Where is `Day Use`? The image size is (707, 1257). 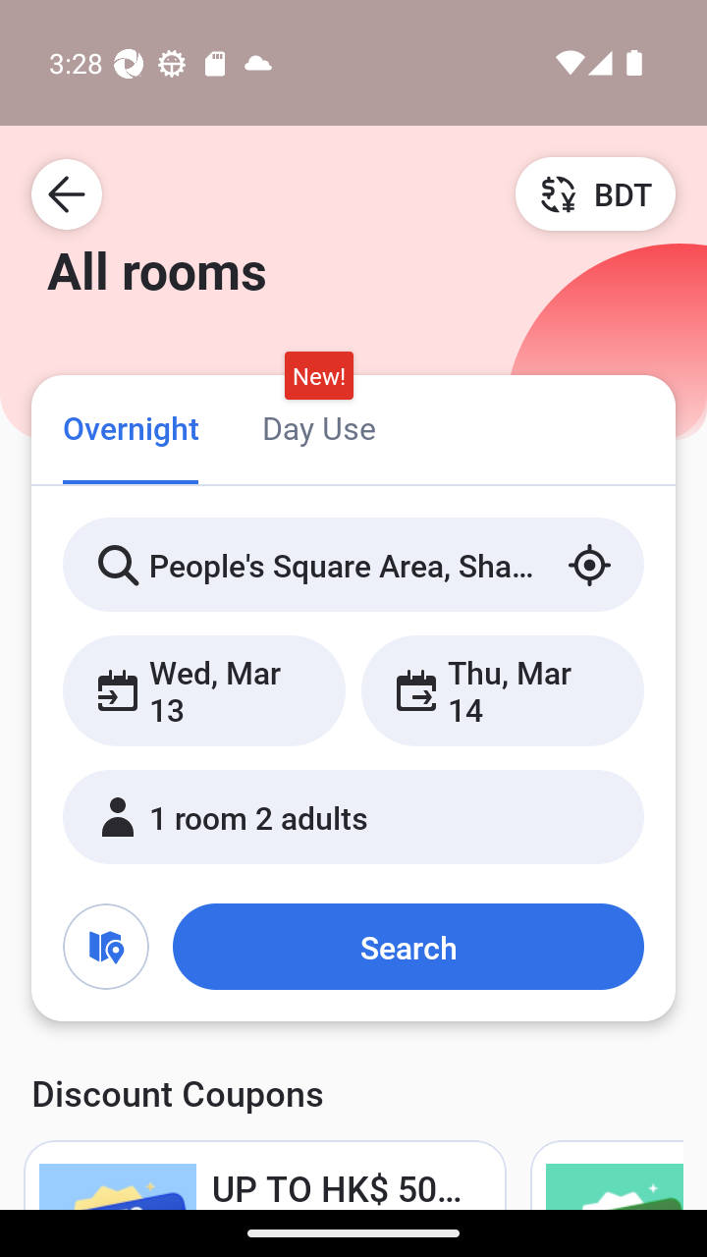
Day Use is located at coordinates (318, 426).